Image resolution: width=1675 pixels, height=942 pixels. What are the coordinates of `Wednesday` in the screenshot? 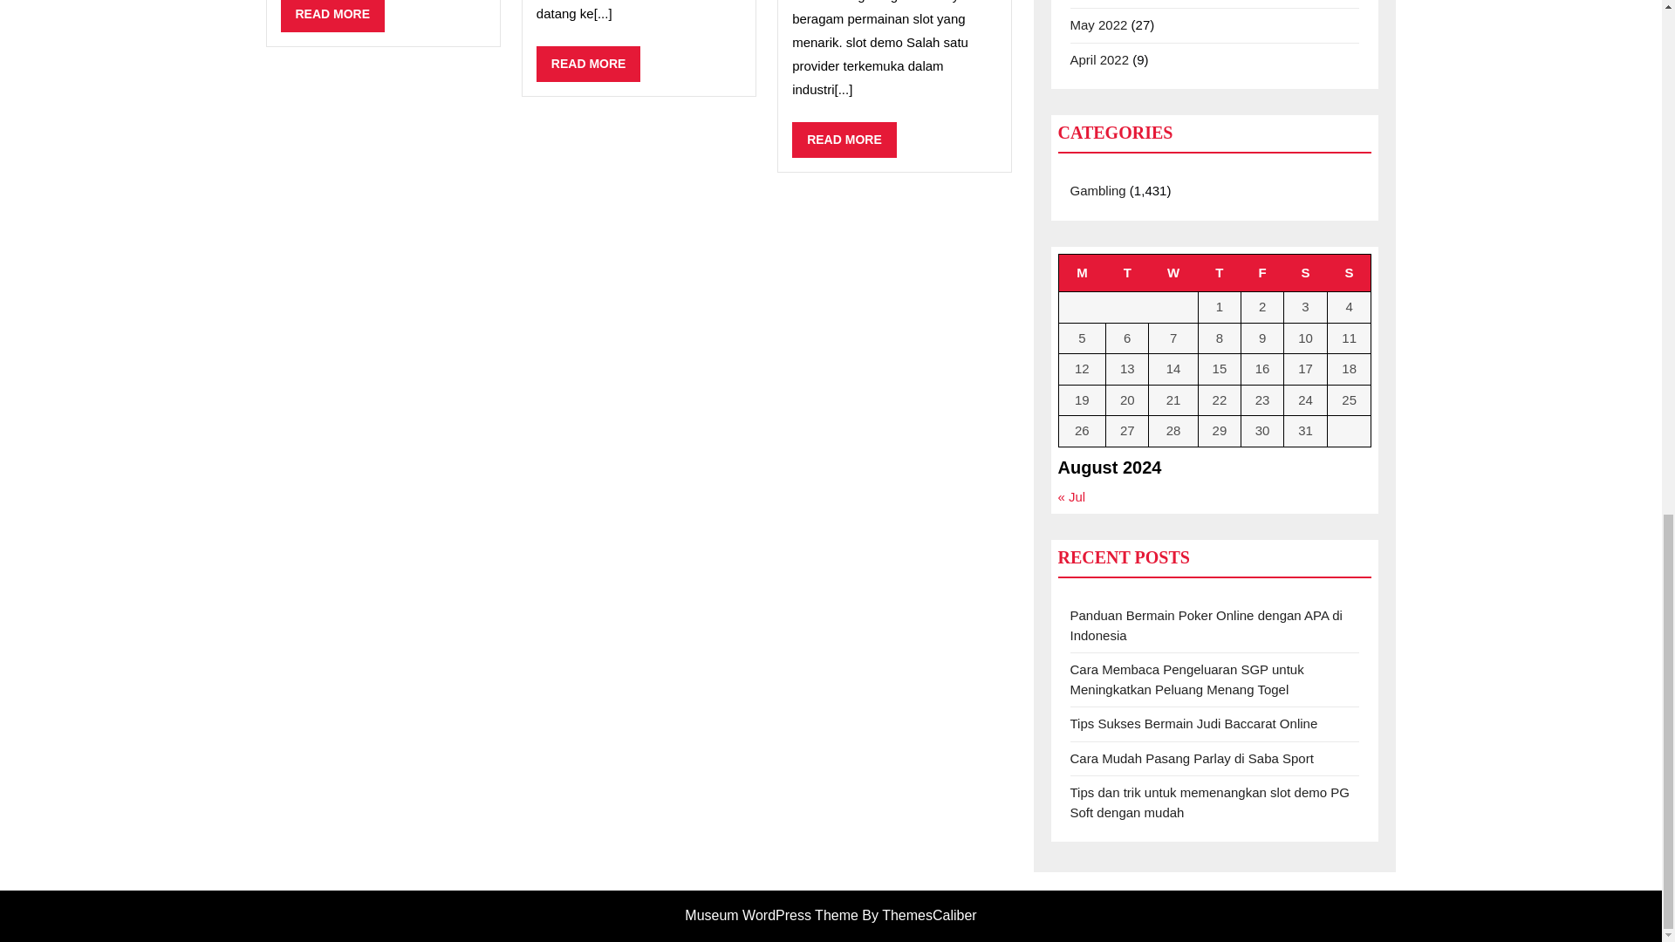 It's located at (1349, 272).